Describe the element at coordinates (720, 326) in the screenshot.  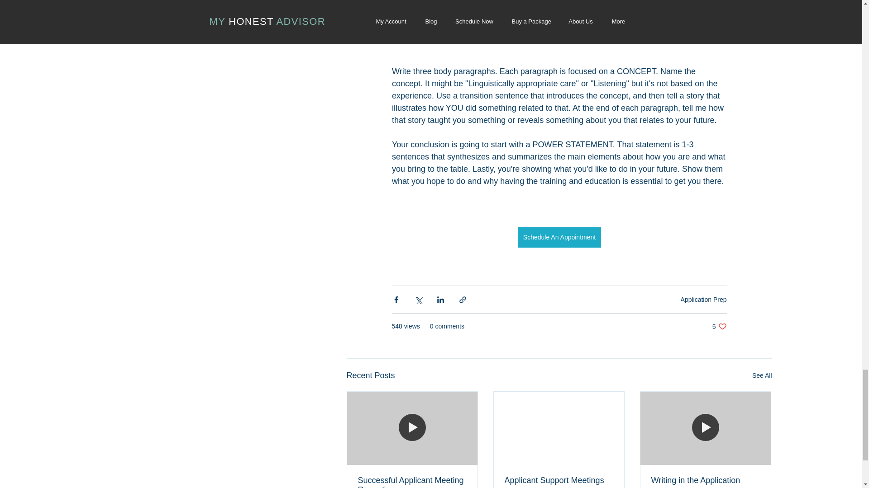
I see `Schedule An Appointment` at that location.